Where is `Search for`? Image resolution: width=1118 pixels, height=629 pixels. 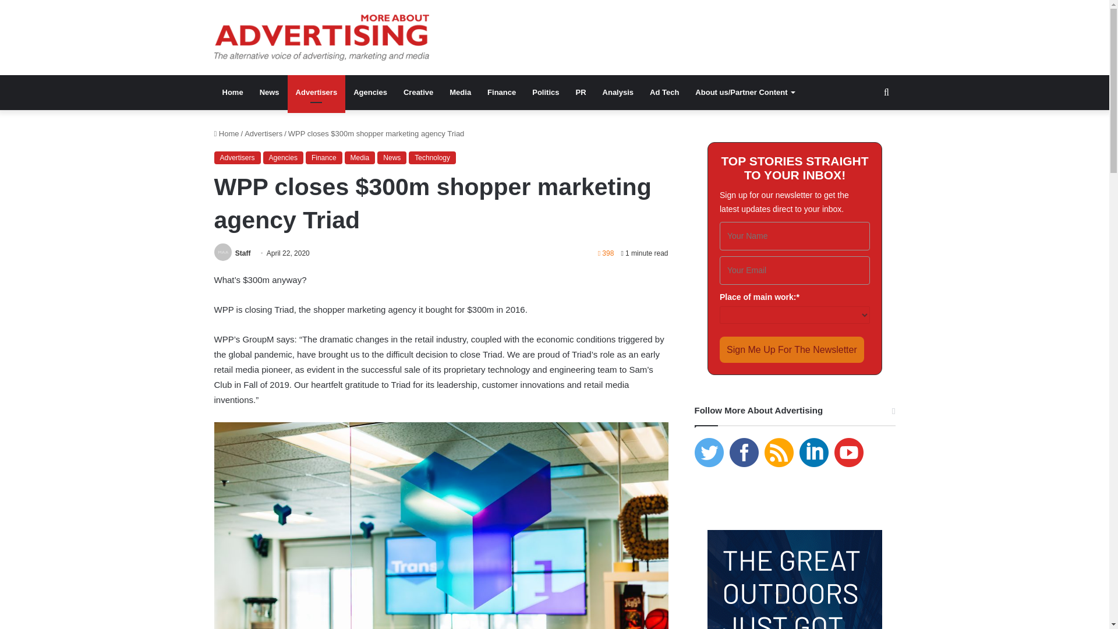
Search for is located at coordinates (886, 92).